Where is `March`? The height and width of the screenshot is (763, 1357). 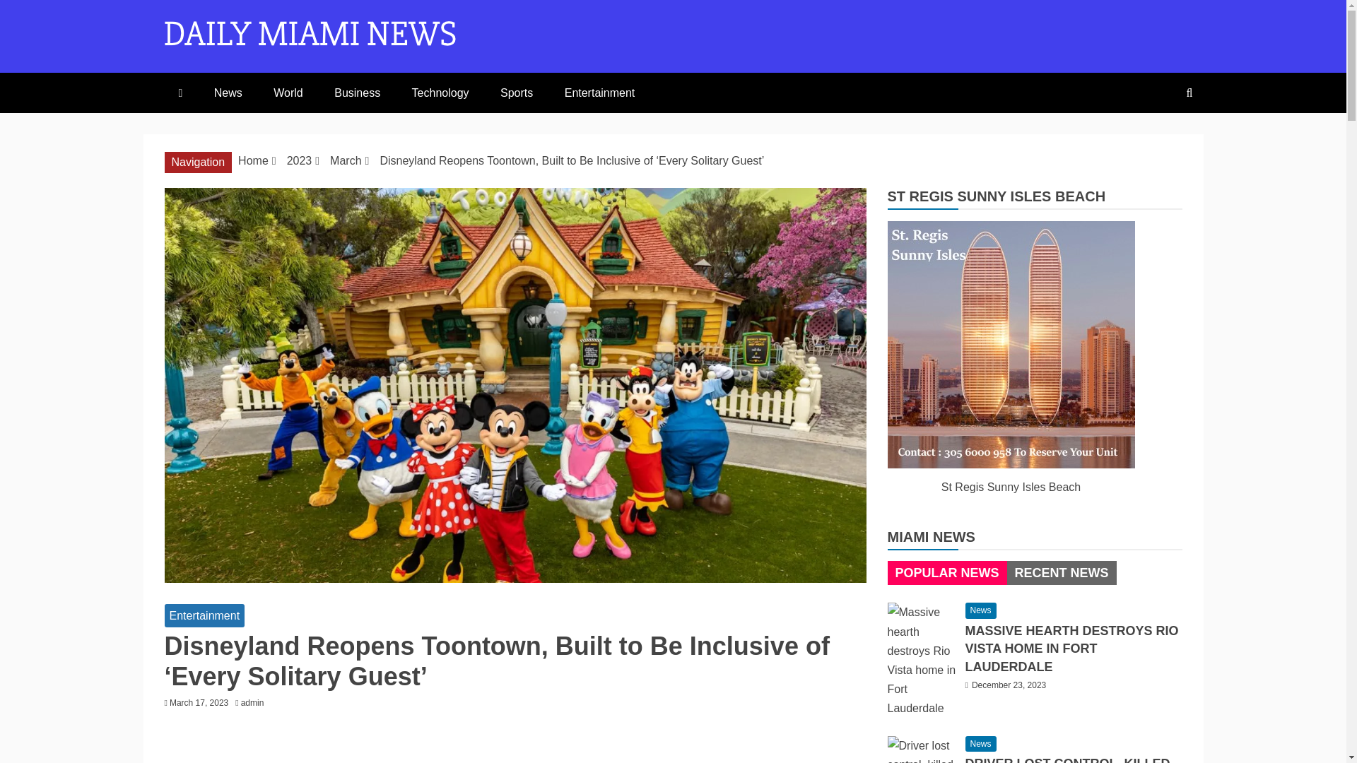 March is located at coordinates (345, 161).